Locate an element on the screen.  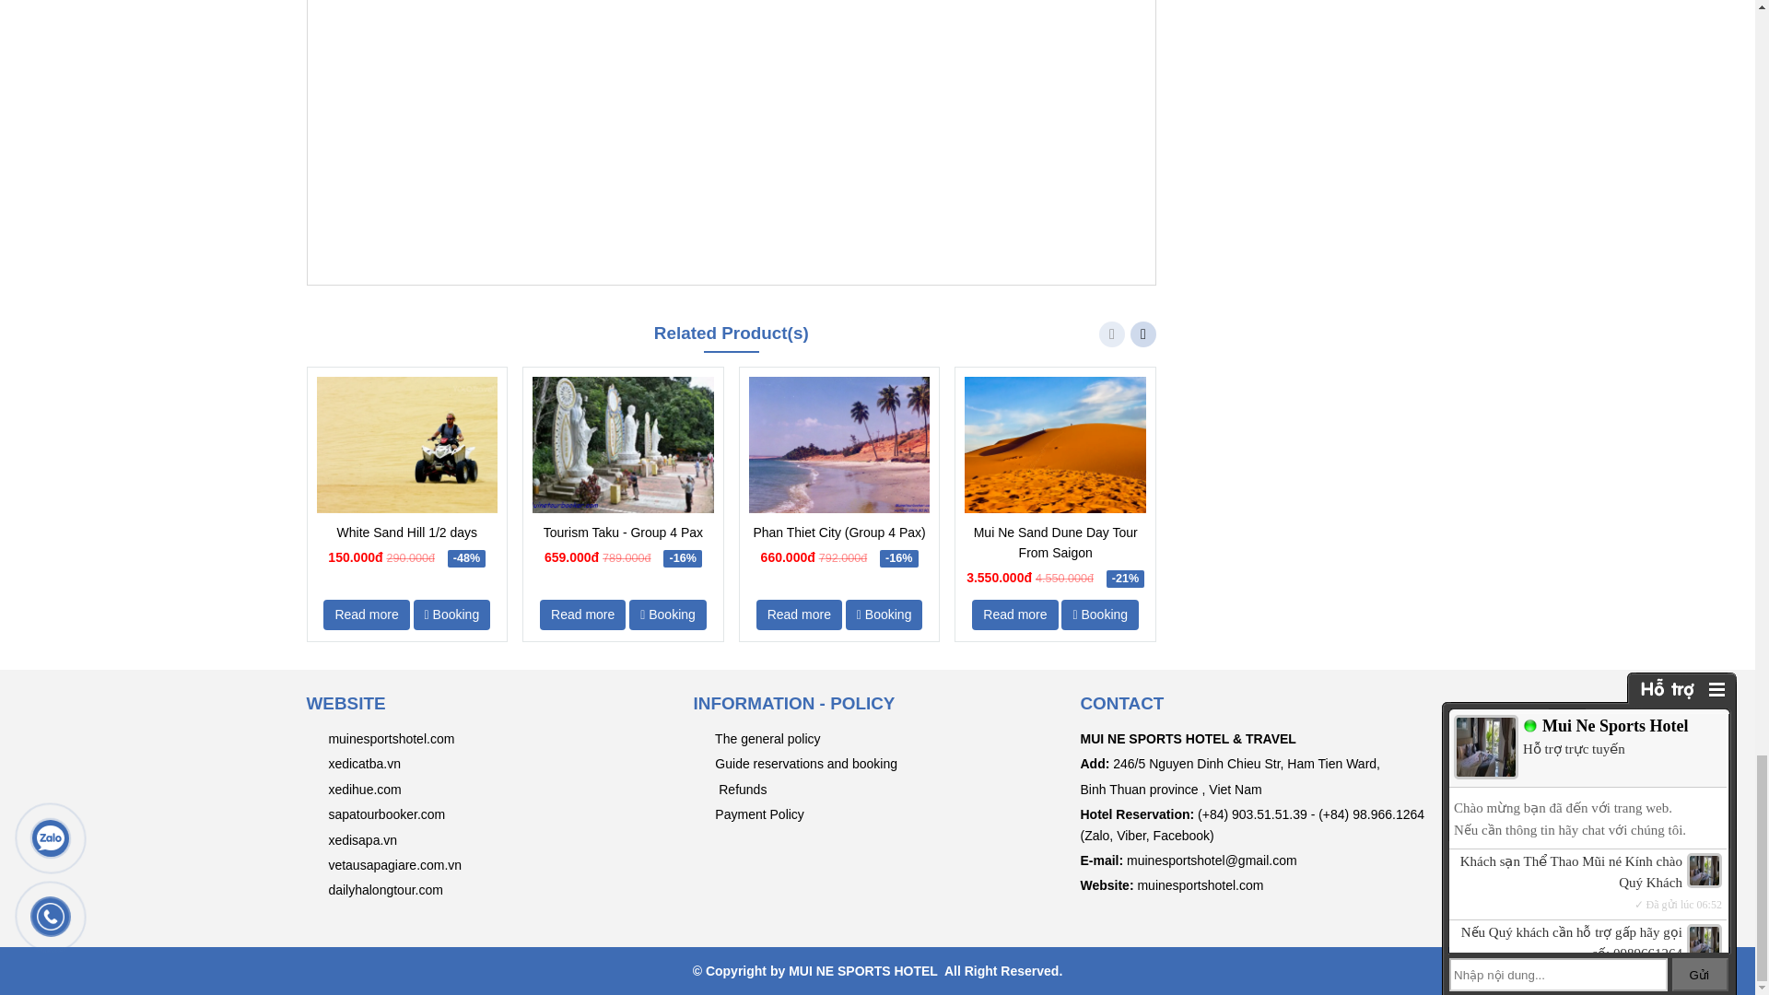
Read more is located at coordinates (582, 615).